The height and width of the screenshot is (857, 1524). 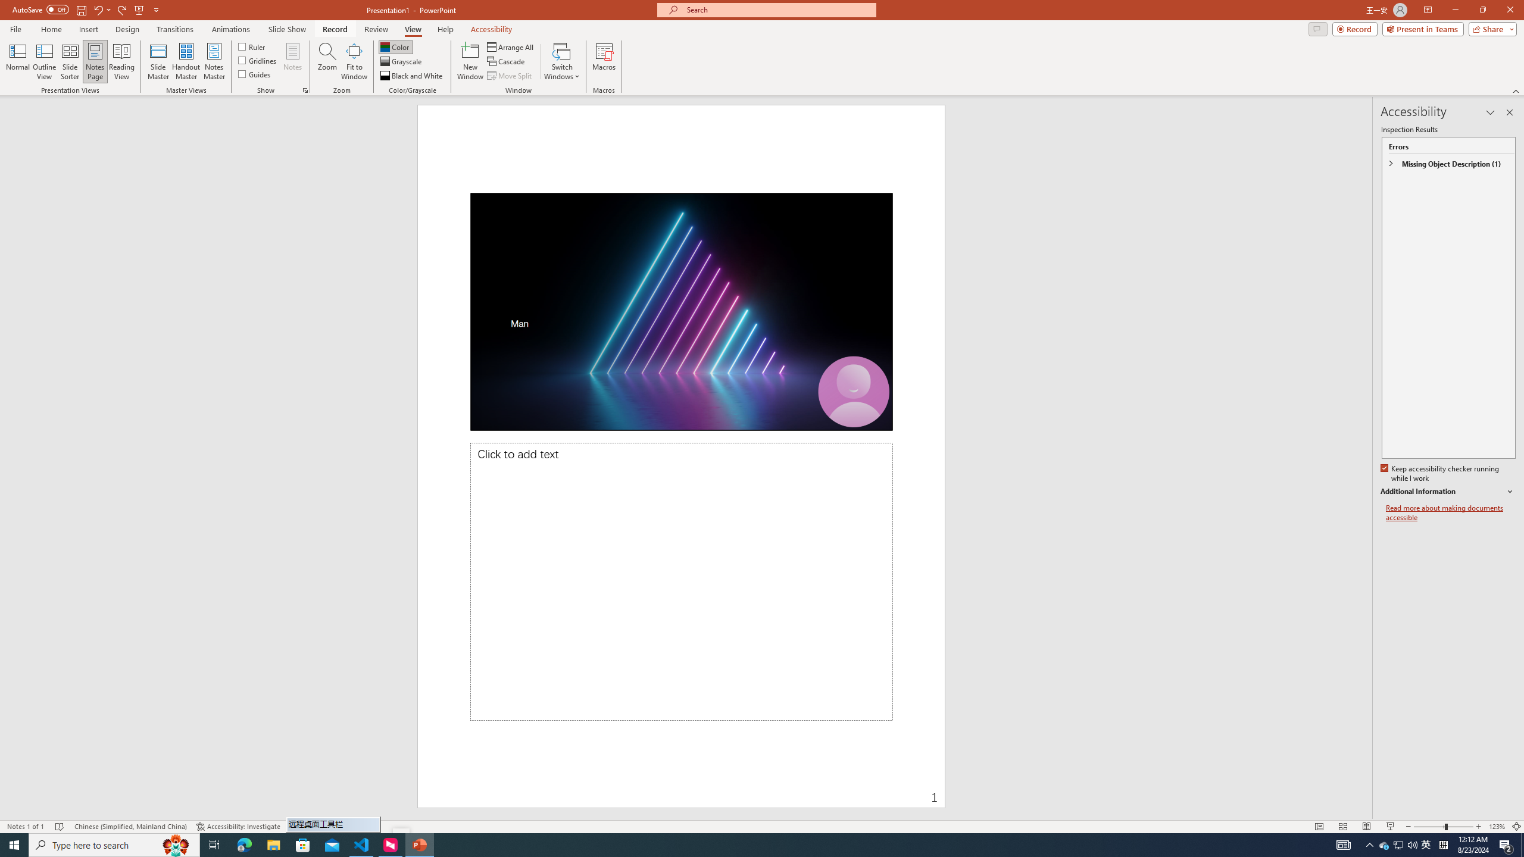 What do you see at coordinates (412, 76) in the screenshot?
I see `Black and White` at bounding box center [412, 76].